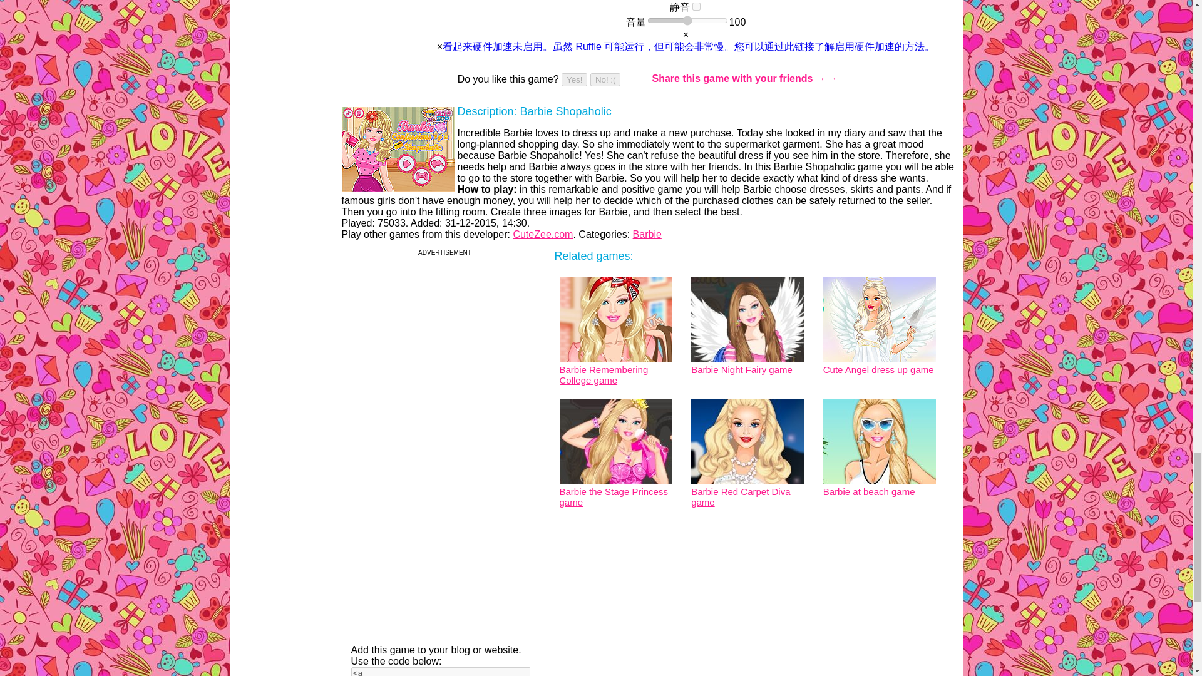  What do you see at coordinates (574, 79) in the screenshot?
I see `Yes!` at bounding box center [574, 79].